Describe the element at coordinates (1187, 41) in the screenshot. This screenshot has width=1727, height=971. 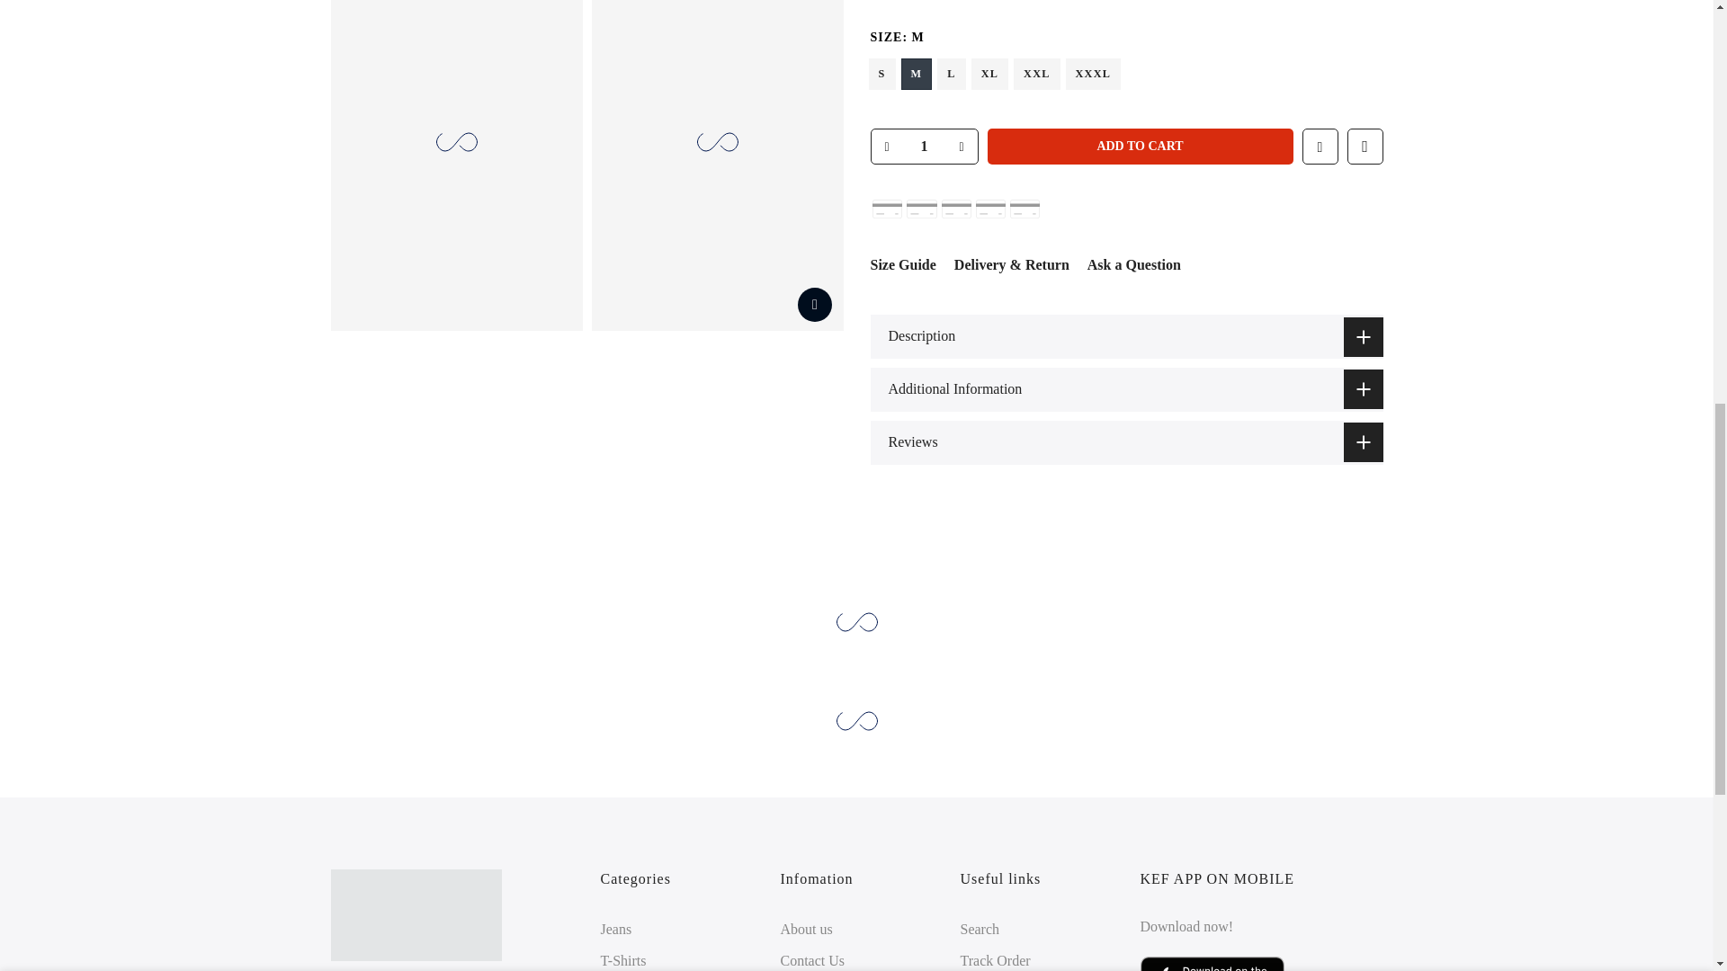
I see `1` at that location.